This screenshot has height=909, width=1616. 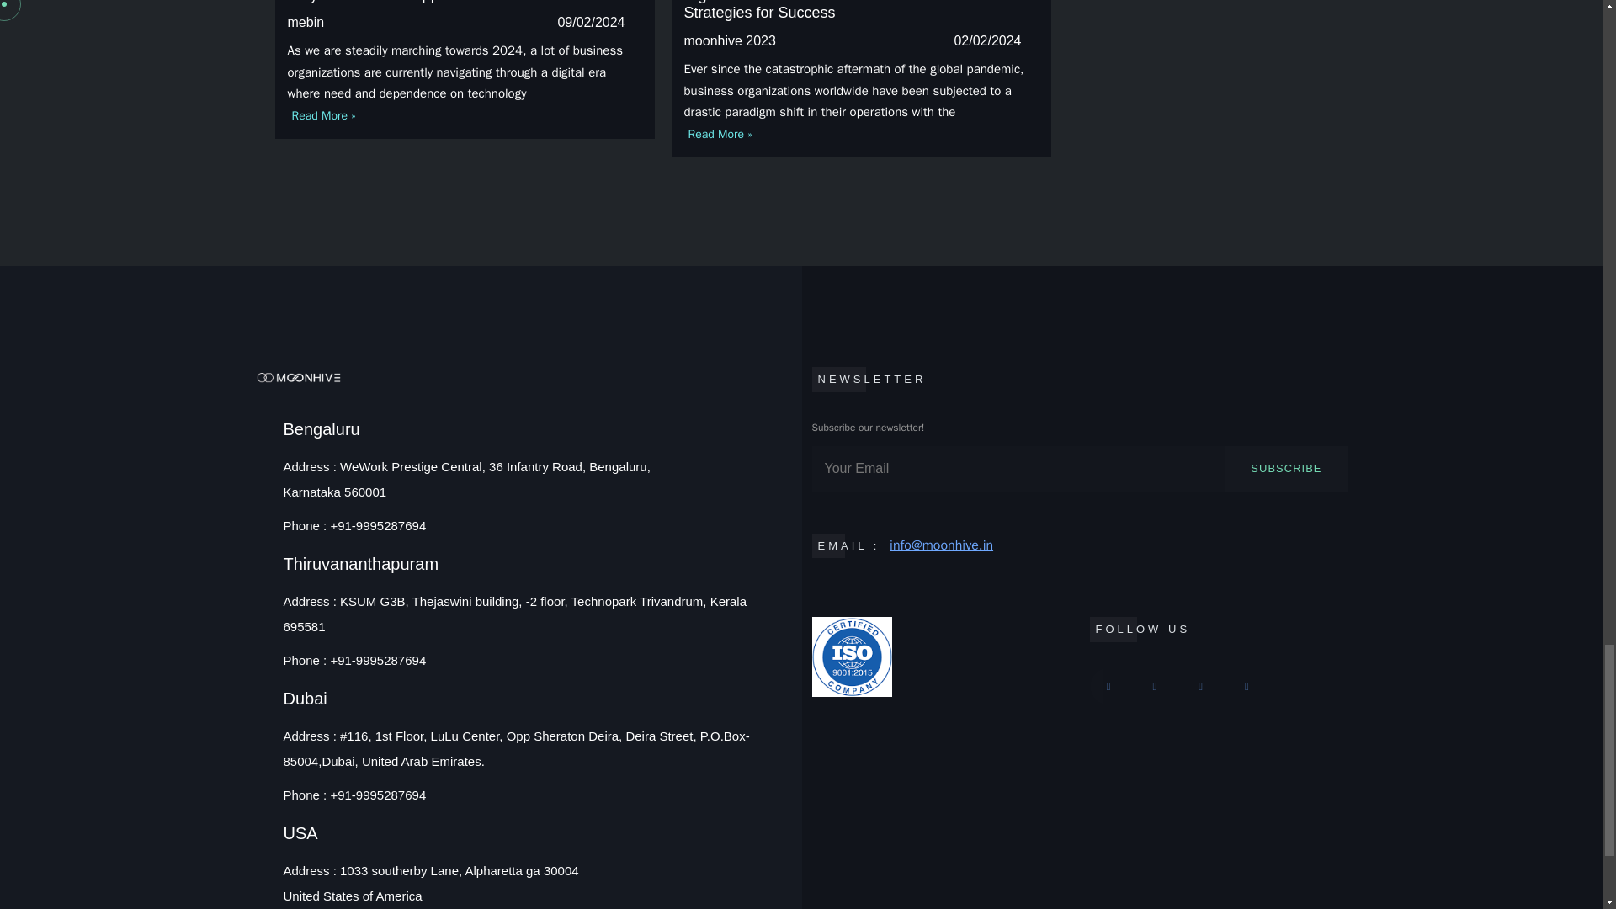 I want to click on mebin, so click(x=306, y=22).